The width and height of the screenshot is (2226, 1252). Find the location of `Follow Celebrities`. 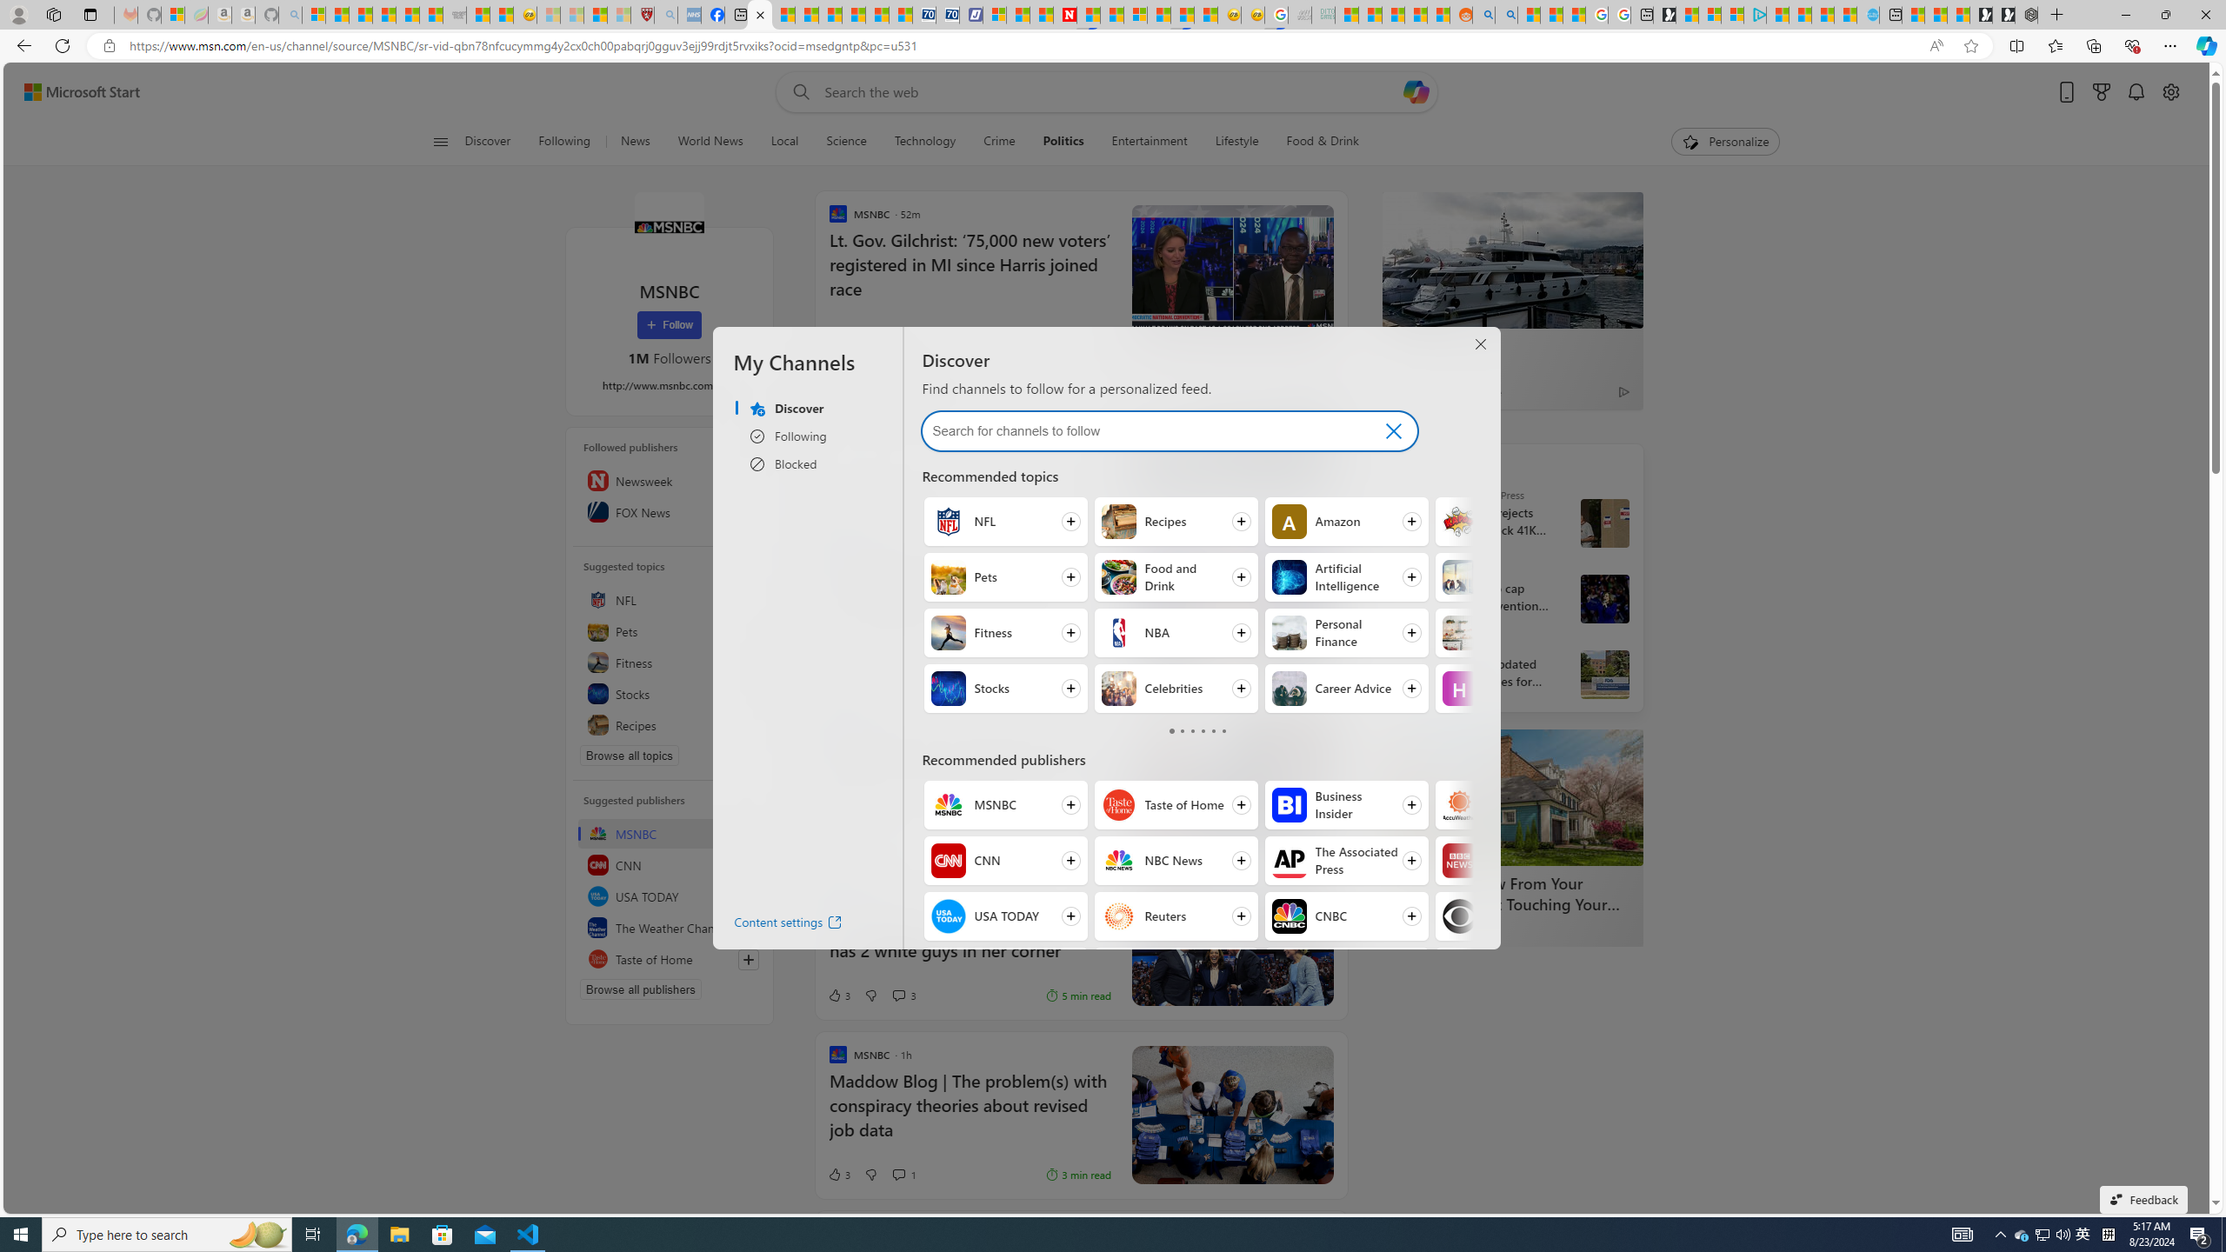

Follow Celebrities is located at coordinates (1175, 689).